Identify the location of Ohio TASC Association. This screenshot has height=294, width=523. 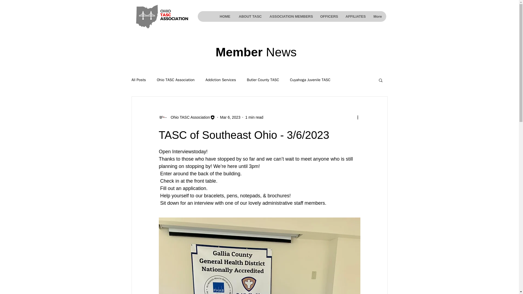
(176, 80).